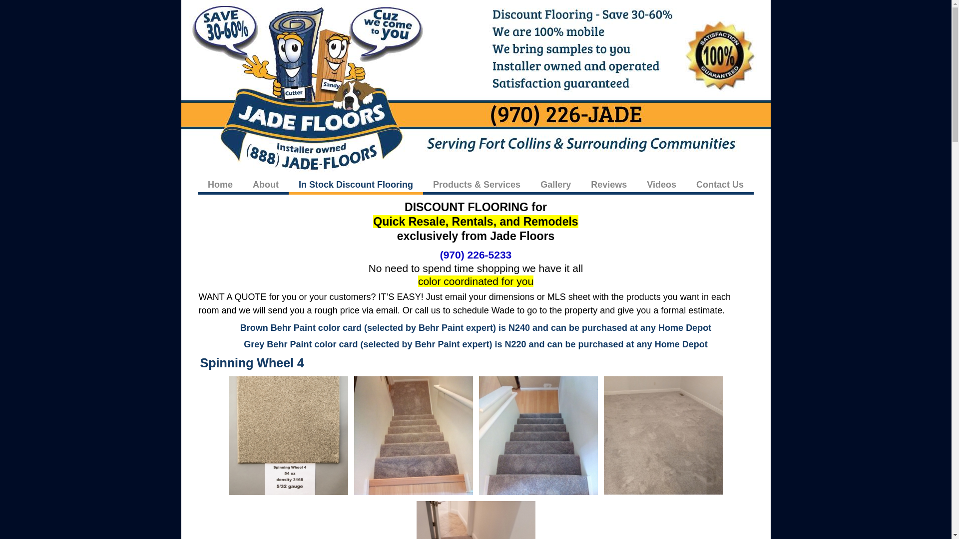 Image resolution: width=959 pixels, height=539 pixels. I want to click on Home, so click(220, 184).